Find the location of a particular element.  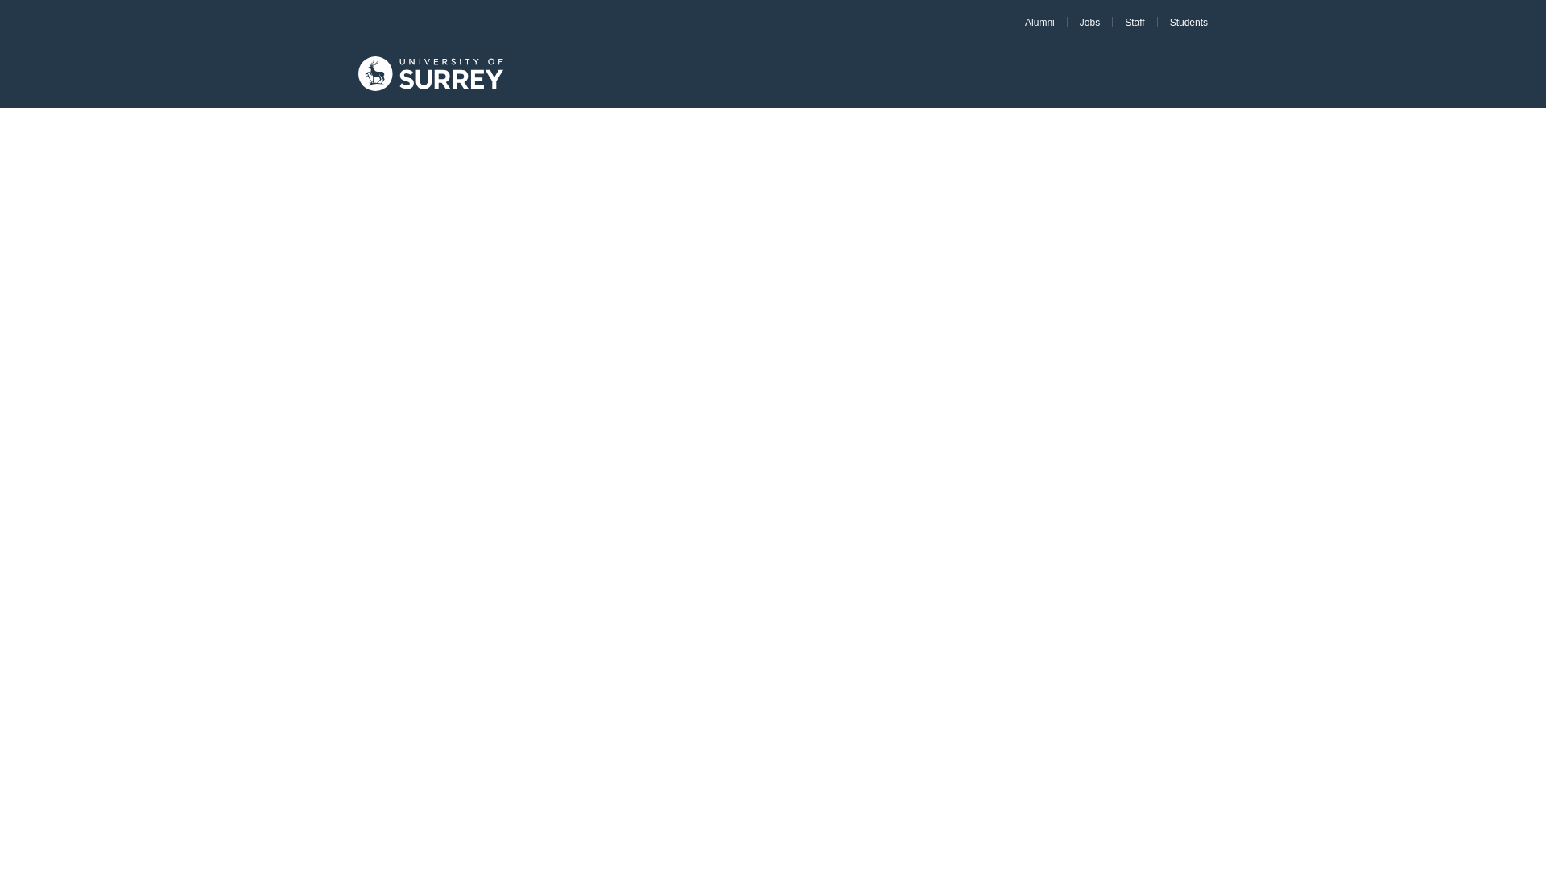

Home is located at coordinates (431, 76).